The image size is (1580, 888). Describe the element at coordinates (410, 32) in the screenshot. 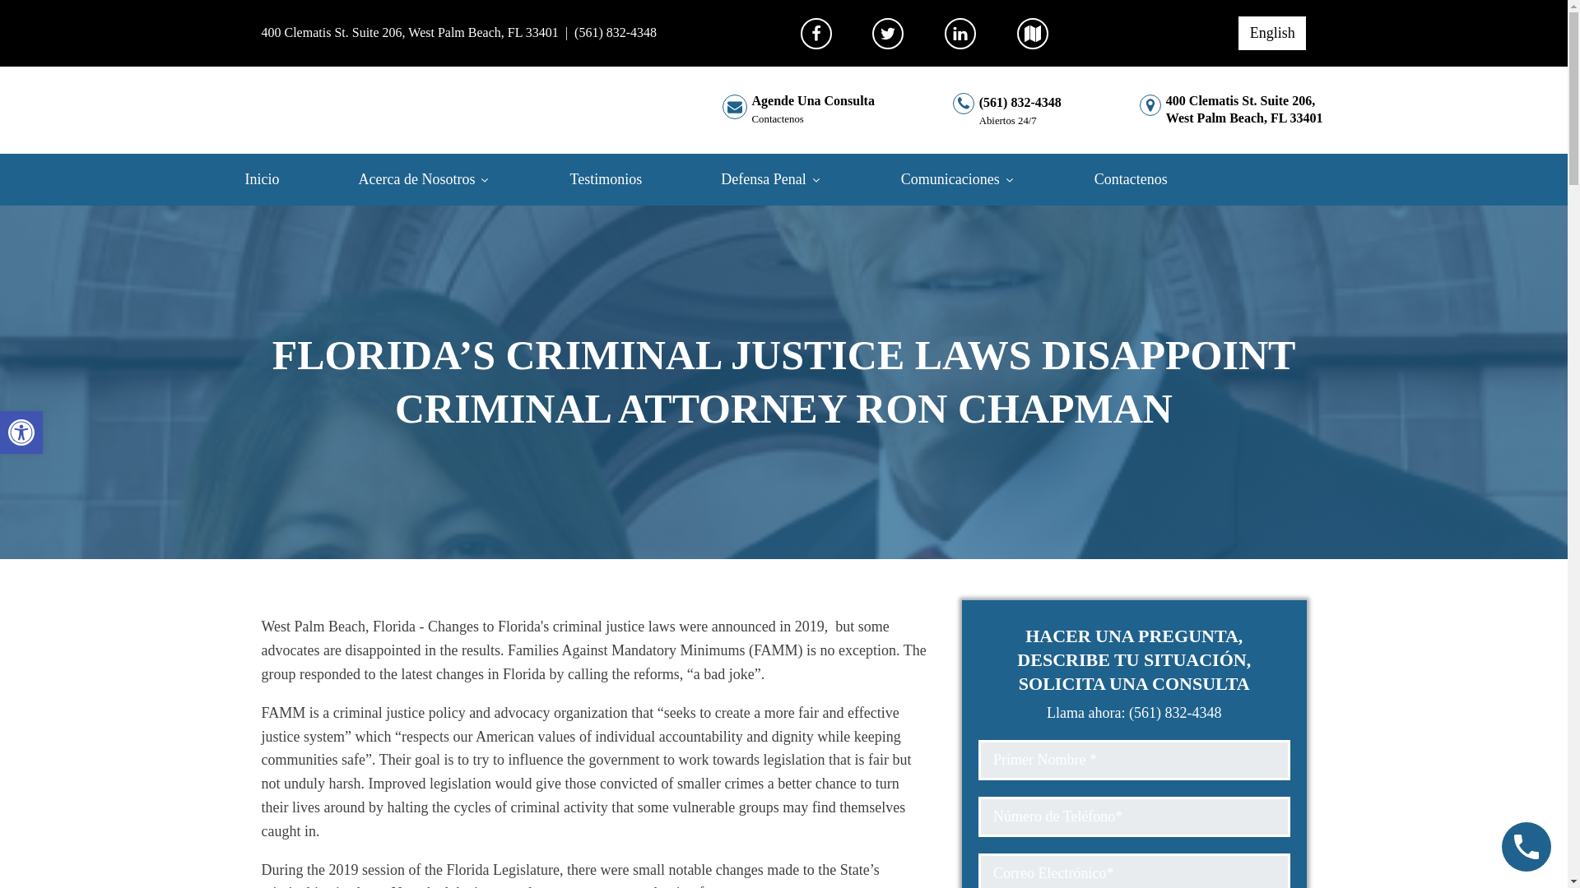

I see `Acerca de Nosotros` at that location.